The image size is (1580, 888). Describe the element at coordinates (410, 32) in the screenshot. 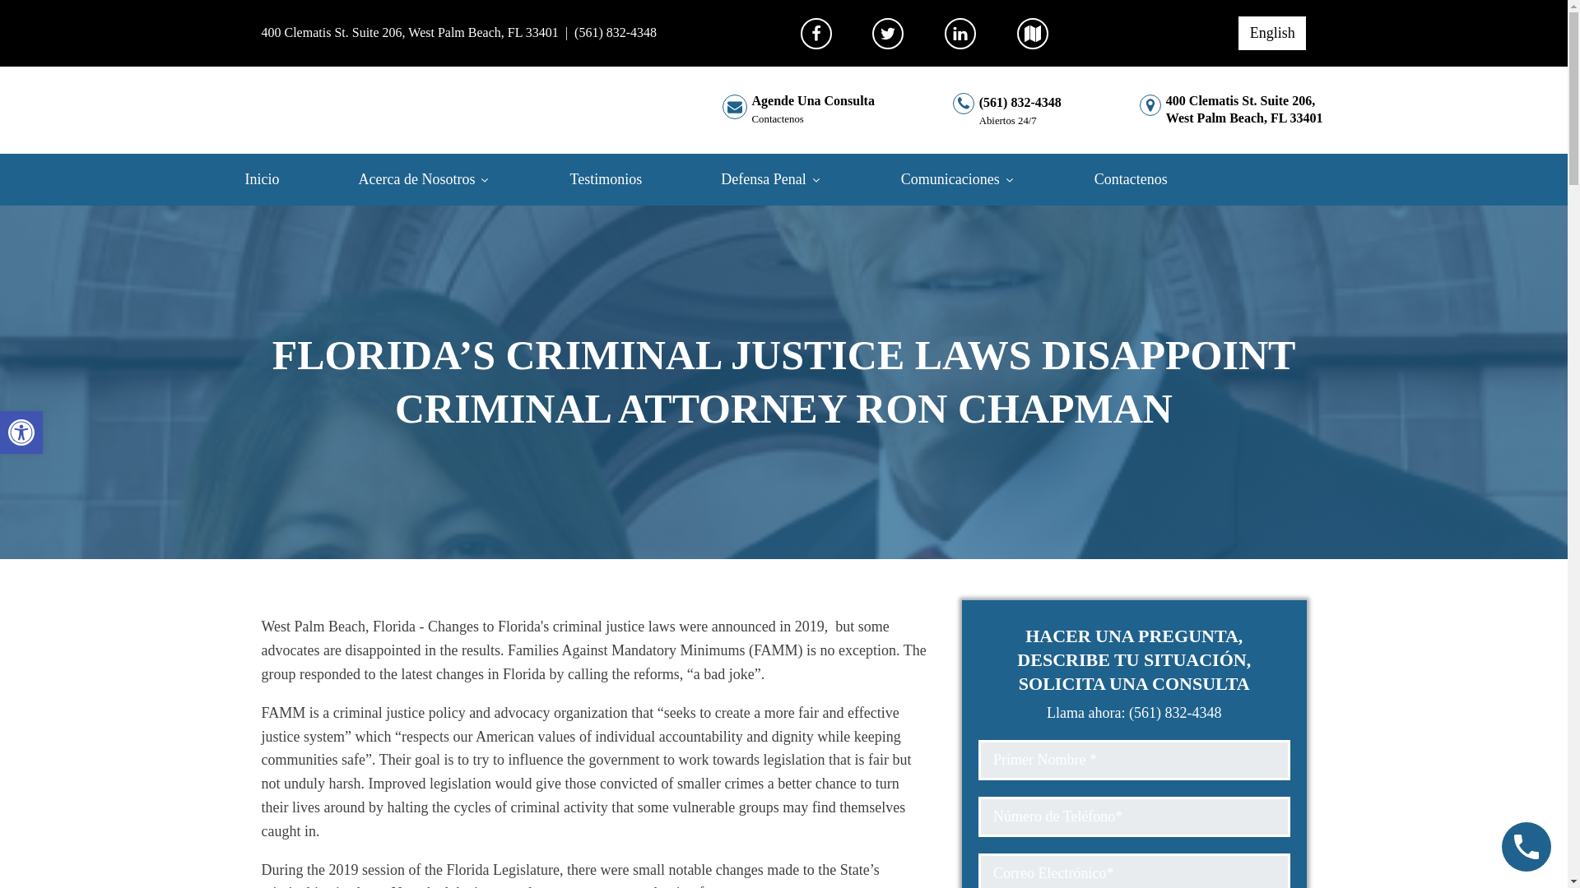

I see `Acerca de Nosotros` at that location.